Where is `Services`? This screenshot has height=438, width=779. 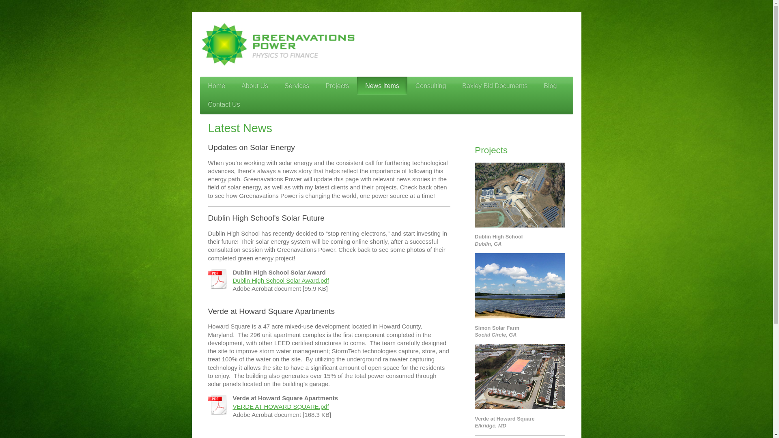
Services is located at coordinates (297, 86).